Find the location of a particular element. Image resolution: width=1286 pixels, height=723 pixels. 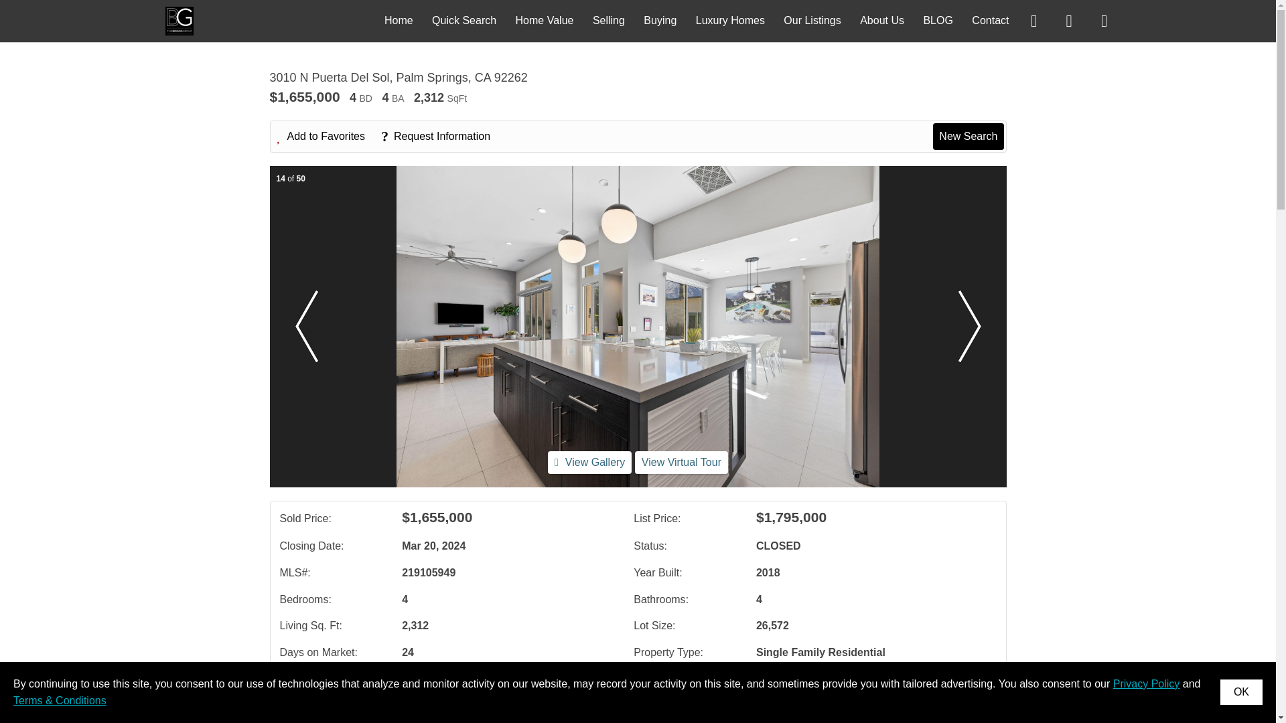

View Gallery is located at coordinates (589, 462).